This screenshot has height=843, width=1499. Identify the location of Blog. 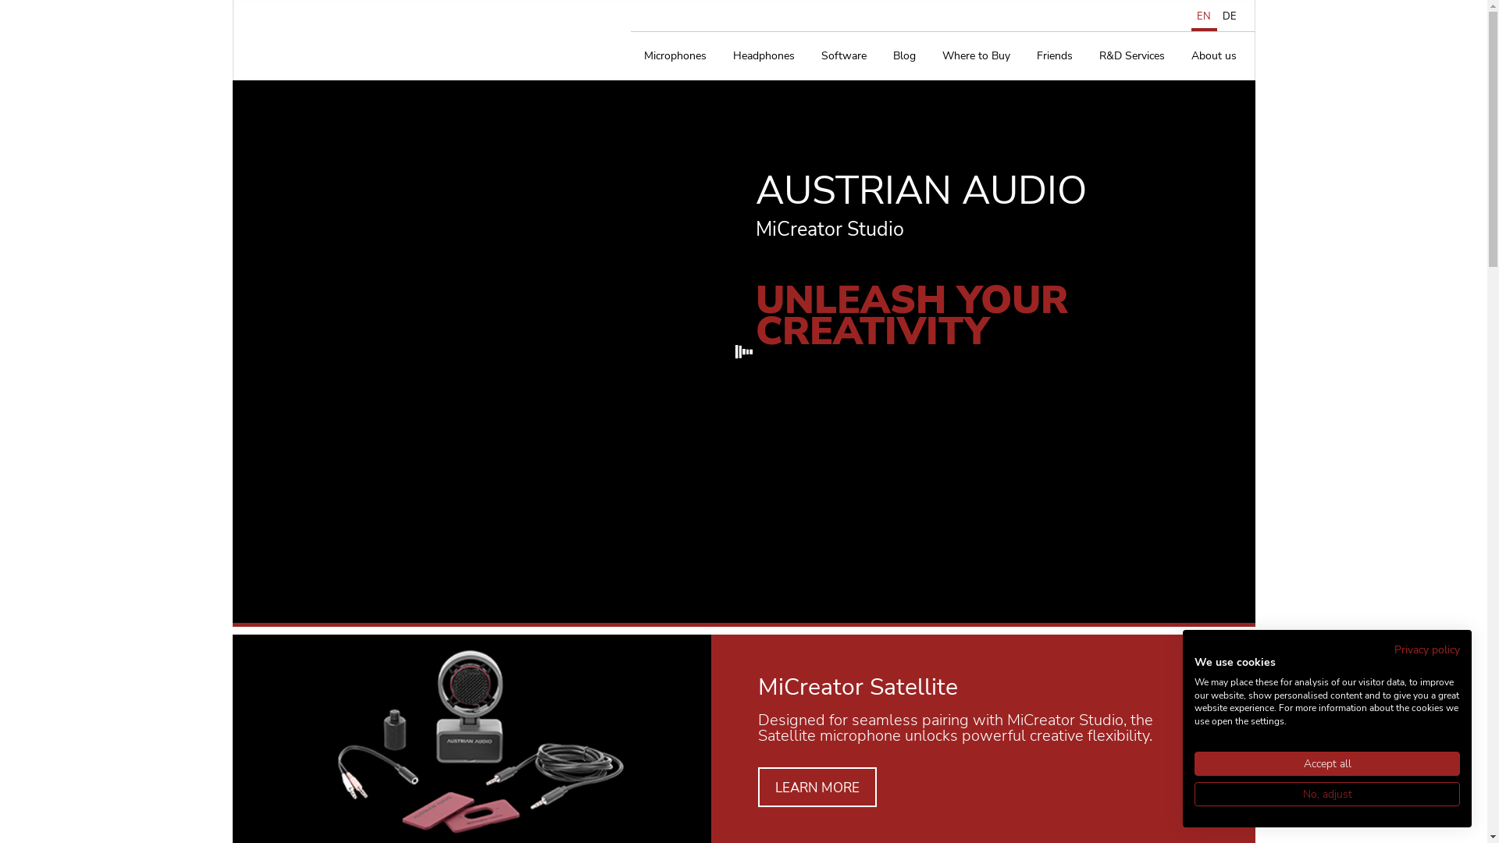
(904, 56).